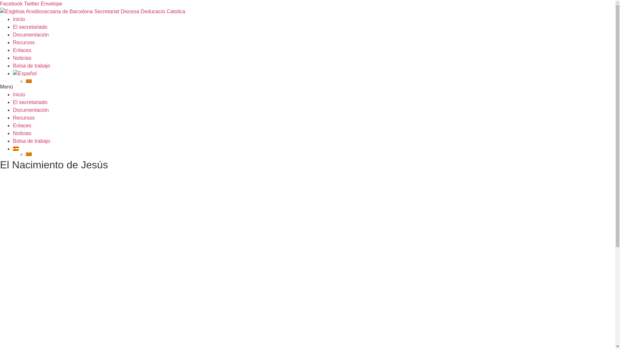 This screenshot has width=620, height=349. Describe the element at coordinates (24, 43) in the screenshot. I see `Recursos` at that location.